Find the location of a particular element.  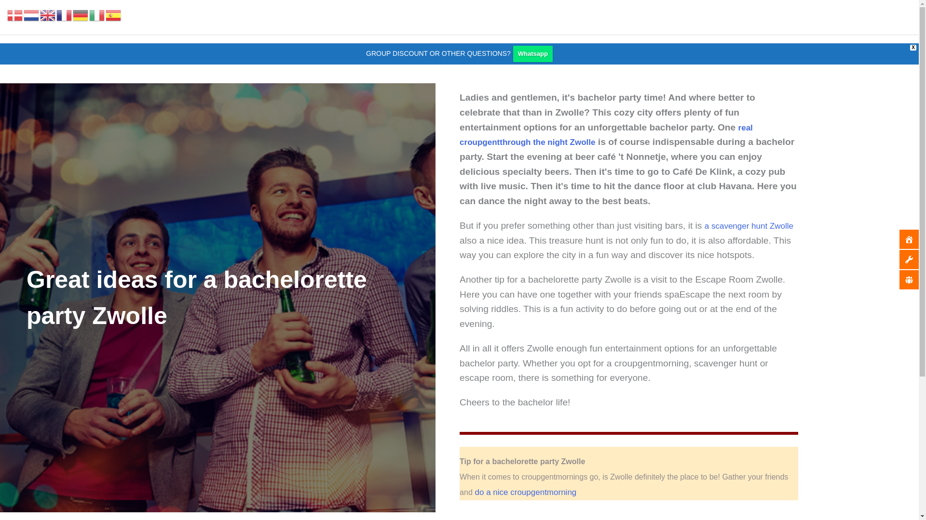

Whatsapp is located at coordinates (532, 54).